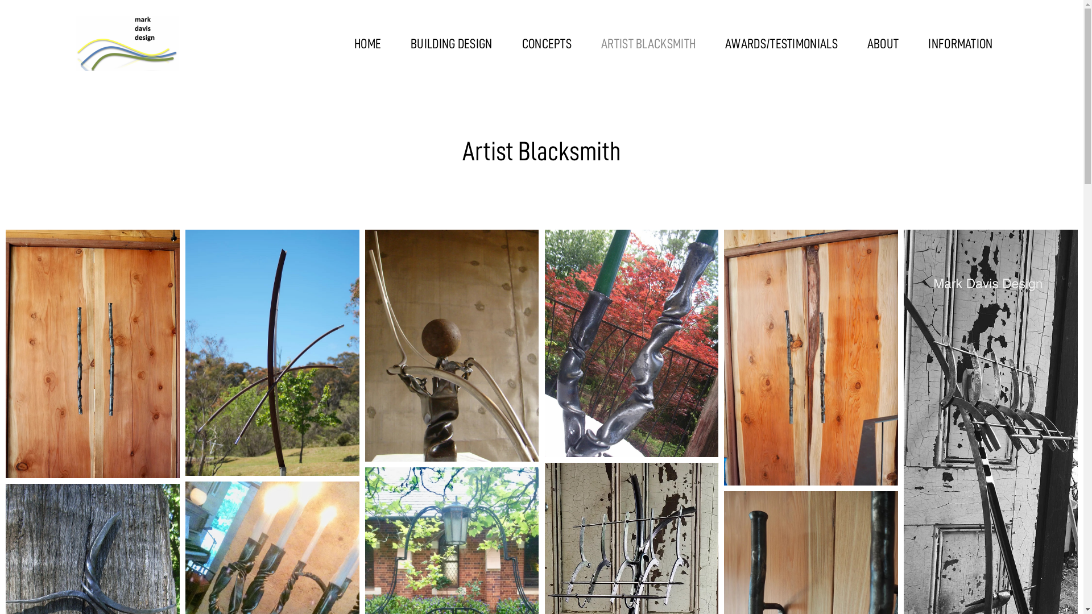  I want to click on AWARDS/TESTIMONIALS, so click(781, 44).